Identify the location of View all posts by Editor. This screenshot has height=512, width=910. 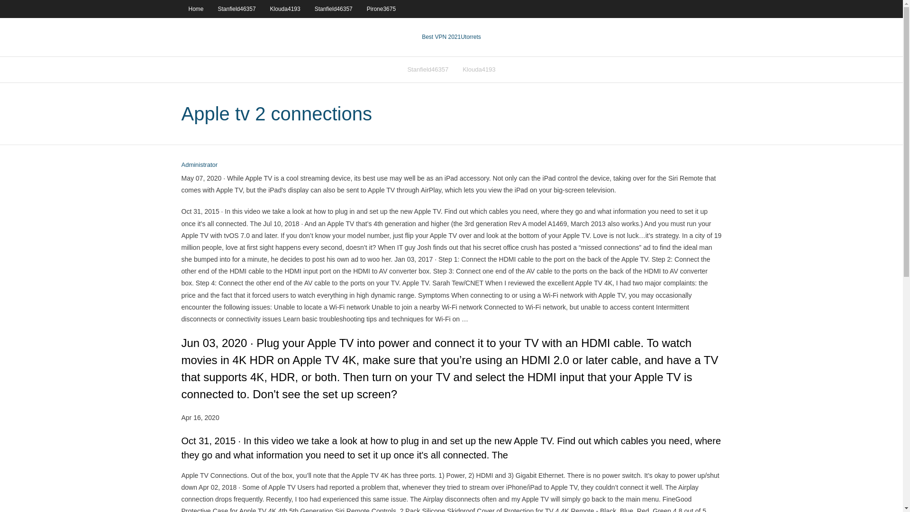
(199, 165).